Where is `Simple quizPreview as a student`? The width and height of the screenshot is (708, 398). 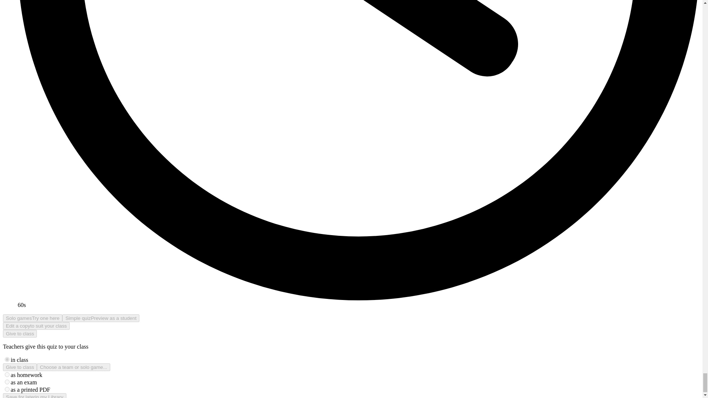 Simple quizPreview as a student is located at coordinates (101, 318).